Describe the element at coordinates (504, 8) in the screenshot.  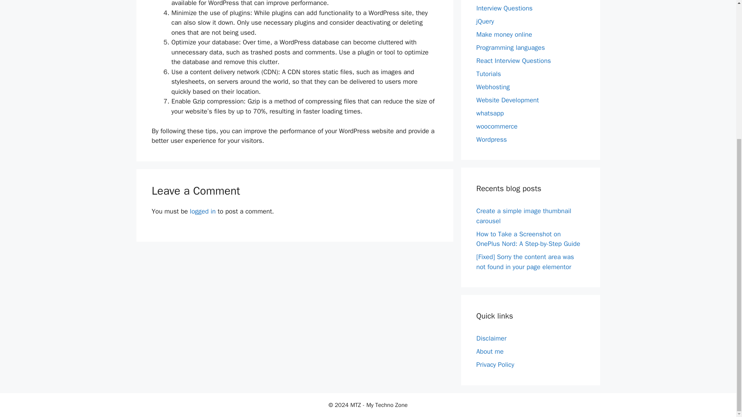
I see `Interview Questions` at that location.